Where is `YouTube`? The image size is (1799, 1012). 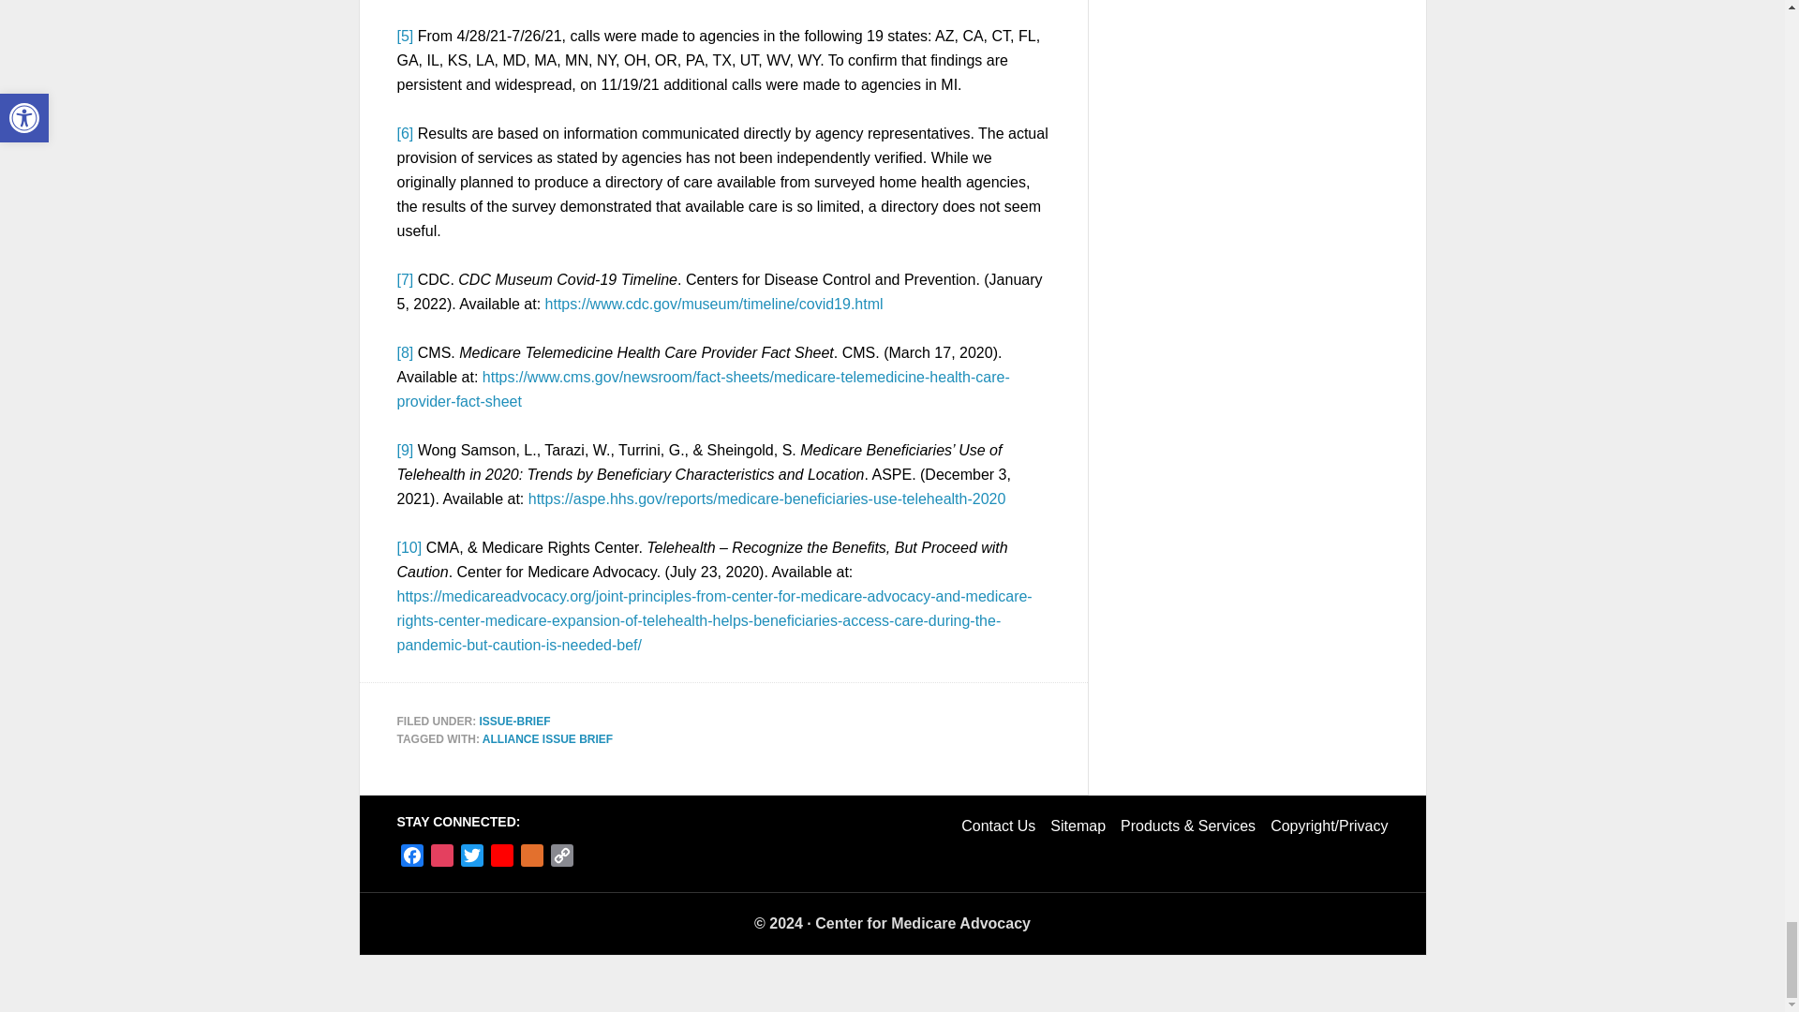 YouTube is located at coordinates (502, 858).